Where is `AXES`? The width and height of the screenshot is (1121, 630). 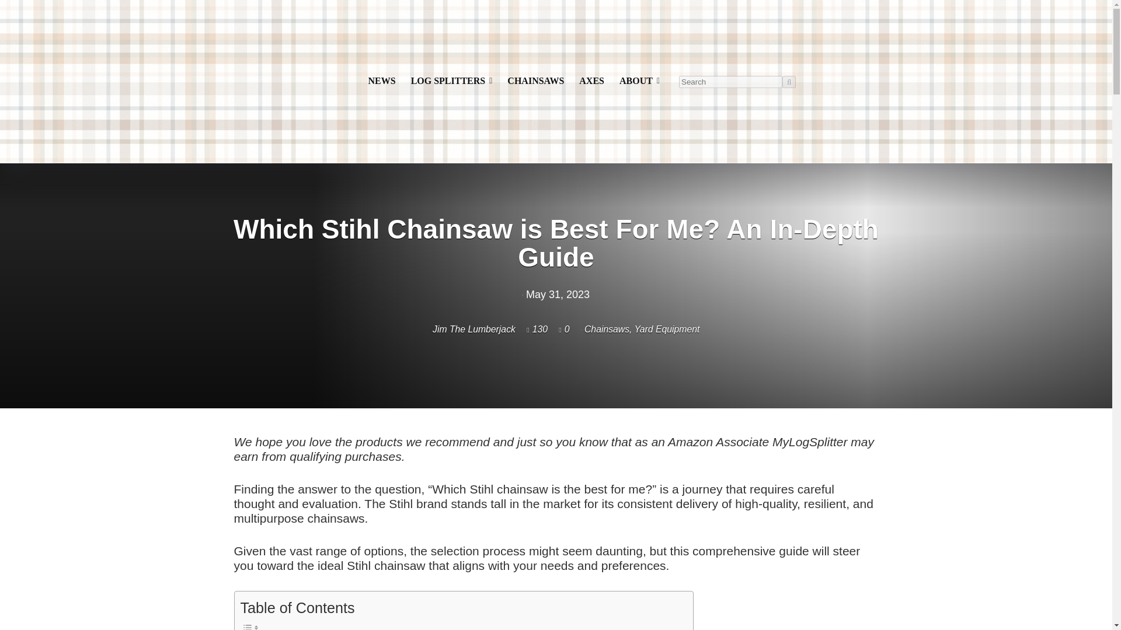 AXES is located at coordinates (592, 81).